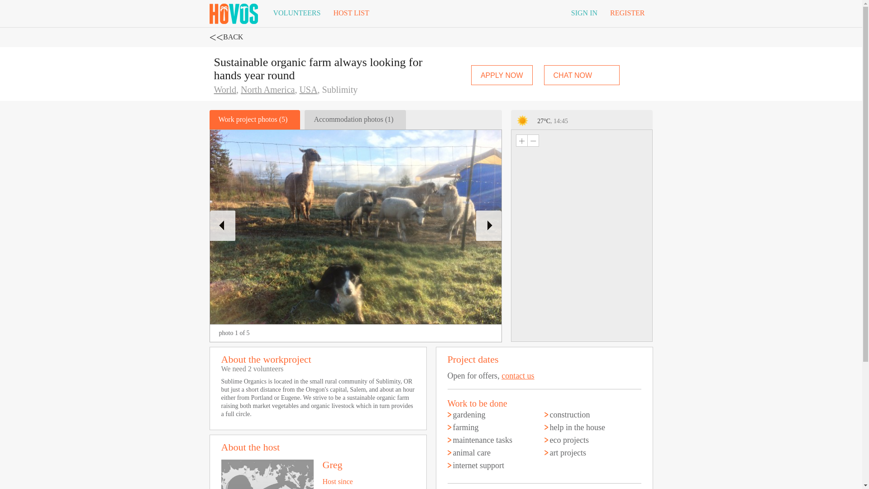  I want to click on North America, so click(267, 90).